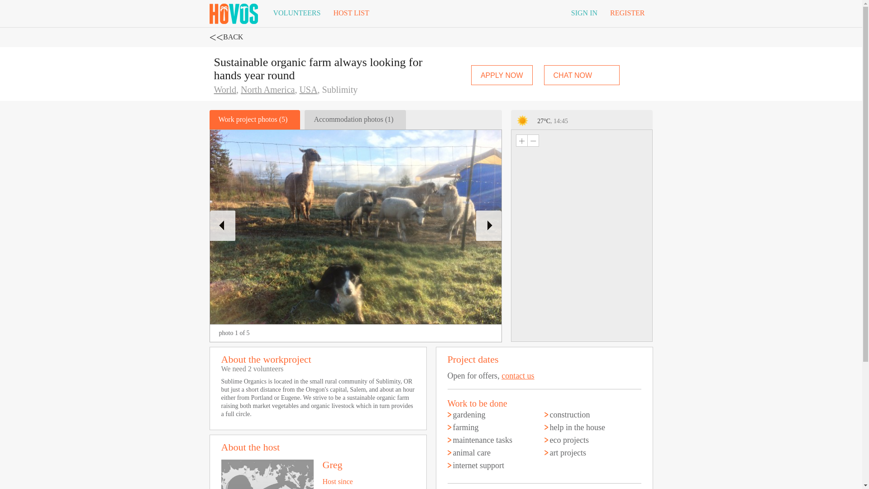  I want to click on North America, so click(267, 90).